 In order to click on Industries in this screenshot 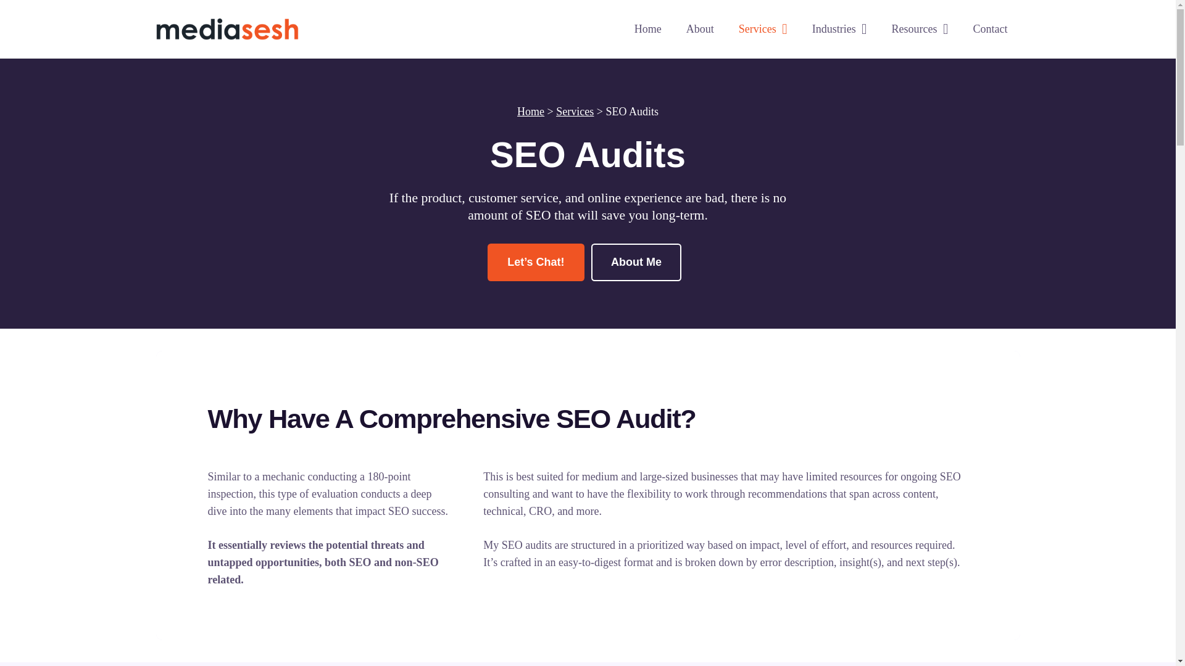, I will do `click(839, 30)`.